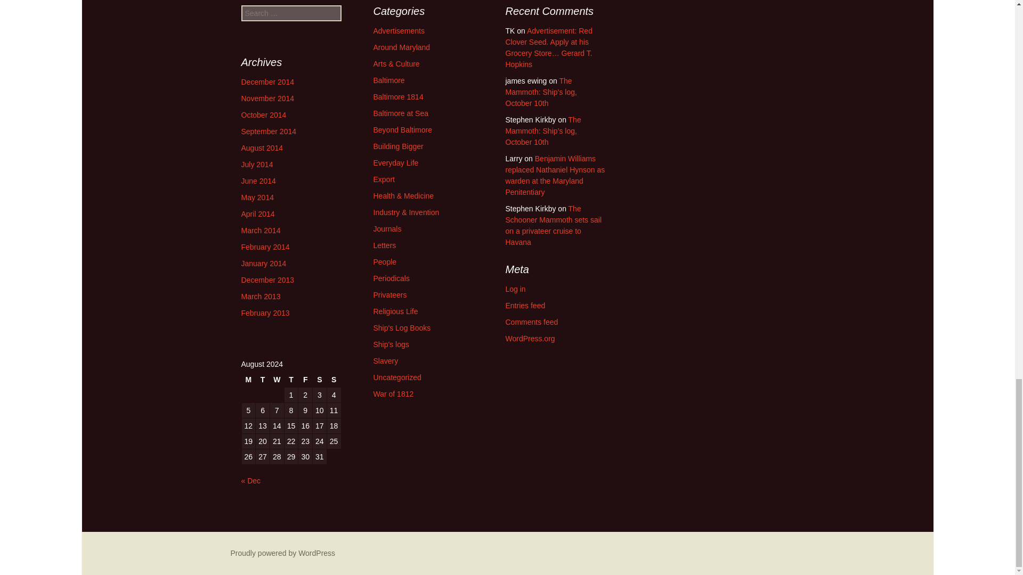 The image size is (1023, 575). What do you see at coordinates (401, 113) in the screenshot?
I see `Baltimore at Sea` at bounding box center [401, 113].